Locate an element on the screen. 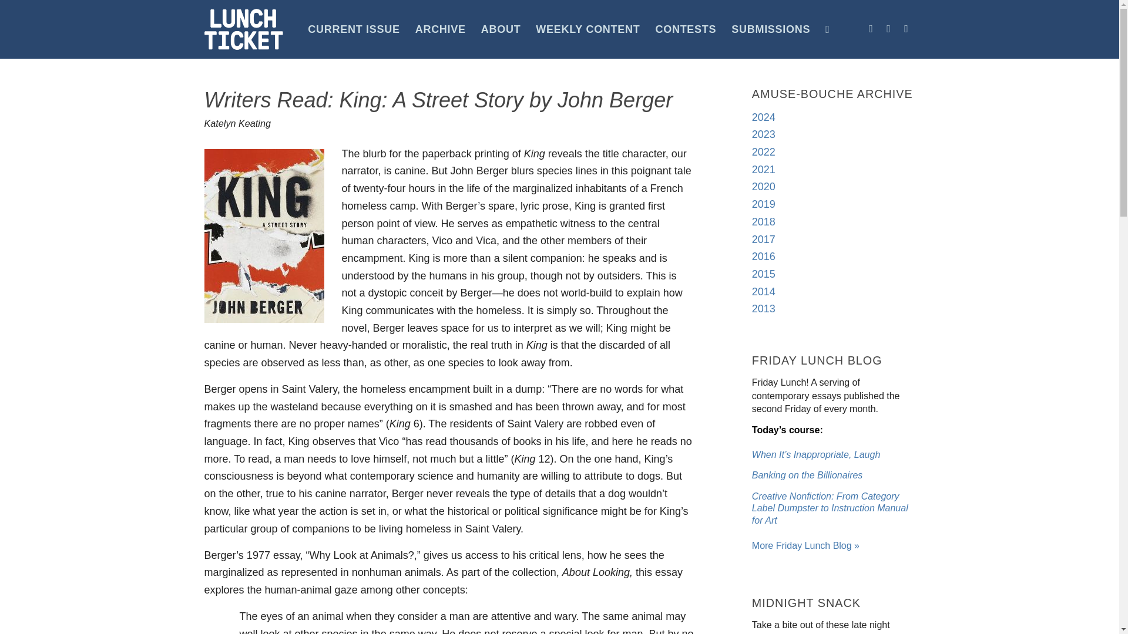 Image resolution: width=1128 pixels, height=634 pixels. lunch ticket logo white text-only is located at coordinates (244, 29).